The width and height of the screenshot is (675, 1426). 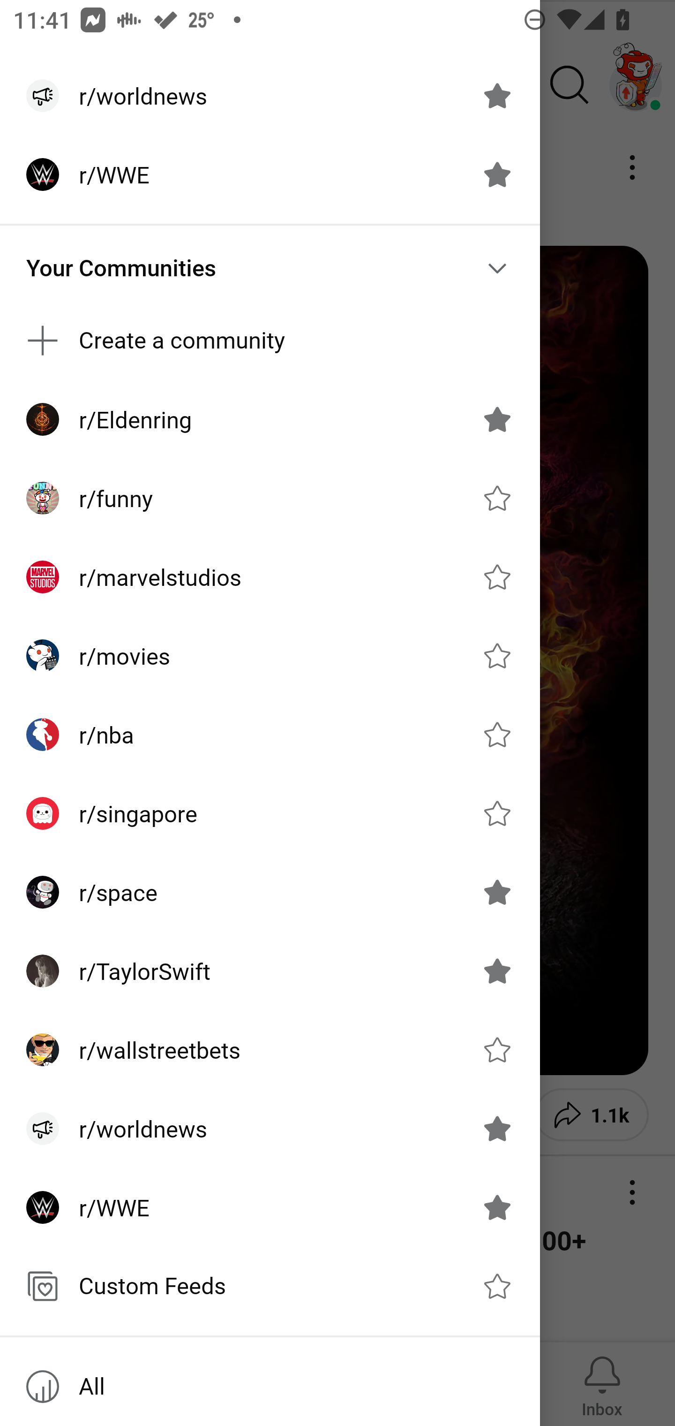 I want to click on r/singapore Favorite r/singapore, so click(x=270, y=813).